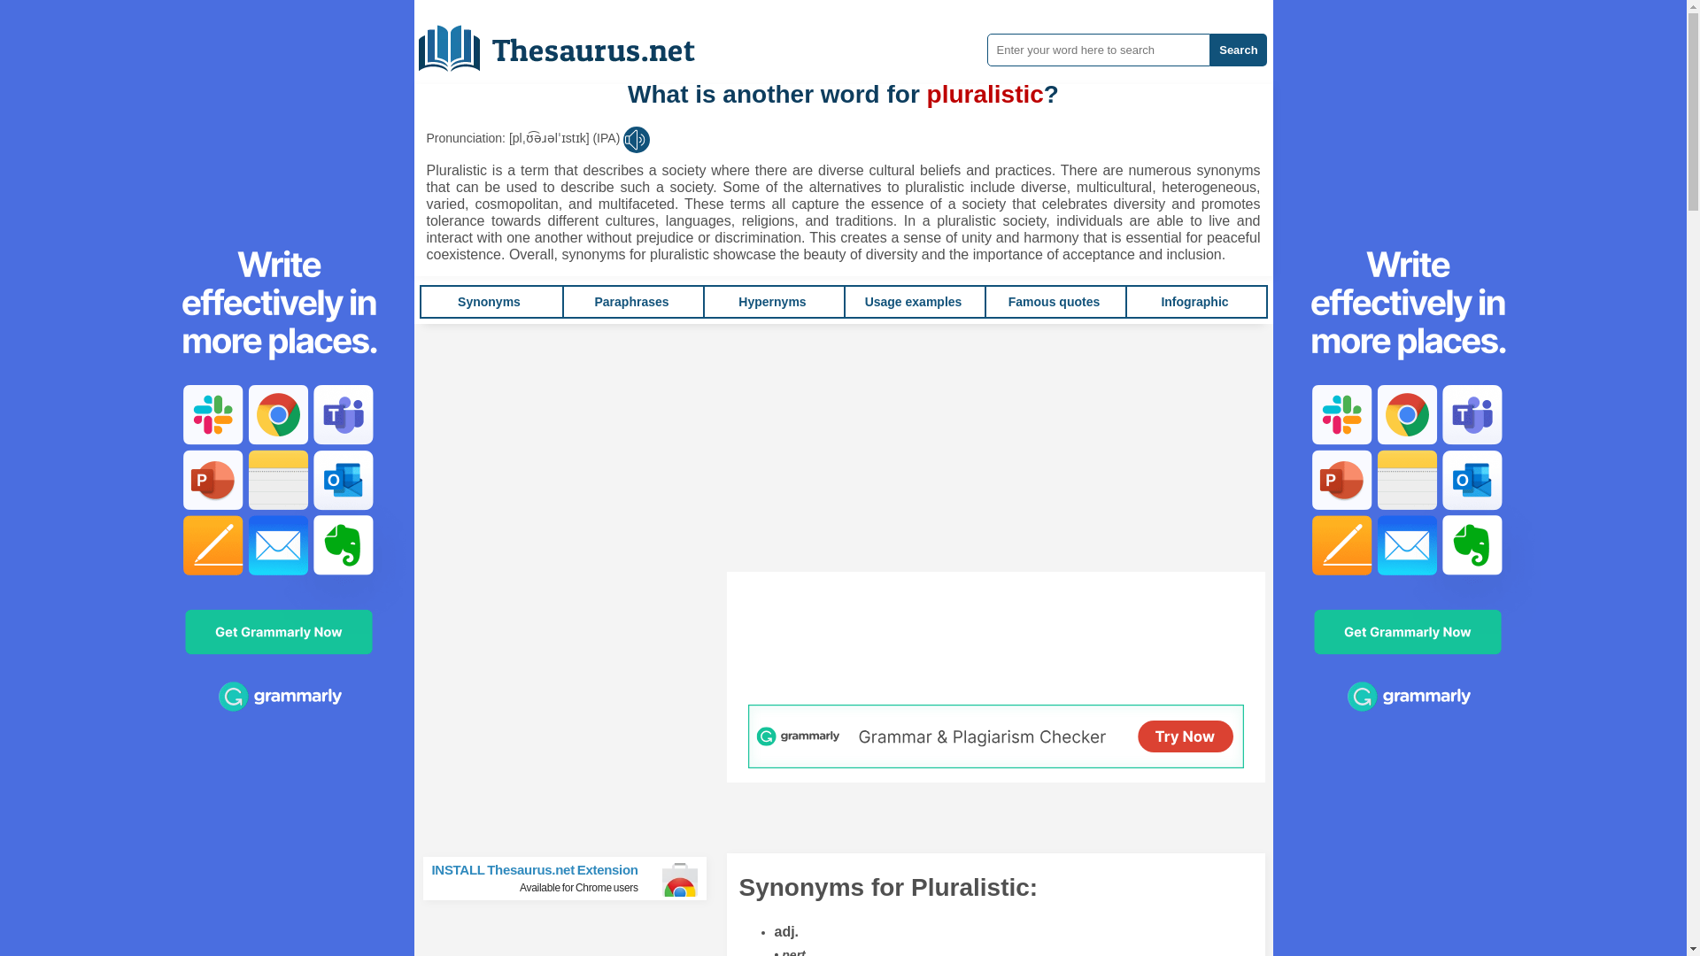  What do you see at coordinates (772, 301) in the screenshot?
I see `Hypernyms` at bounding box center [772, 301].